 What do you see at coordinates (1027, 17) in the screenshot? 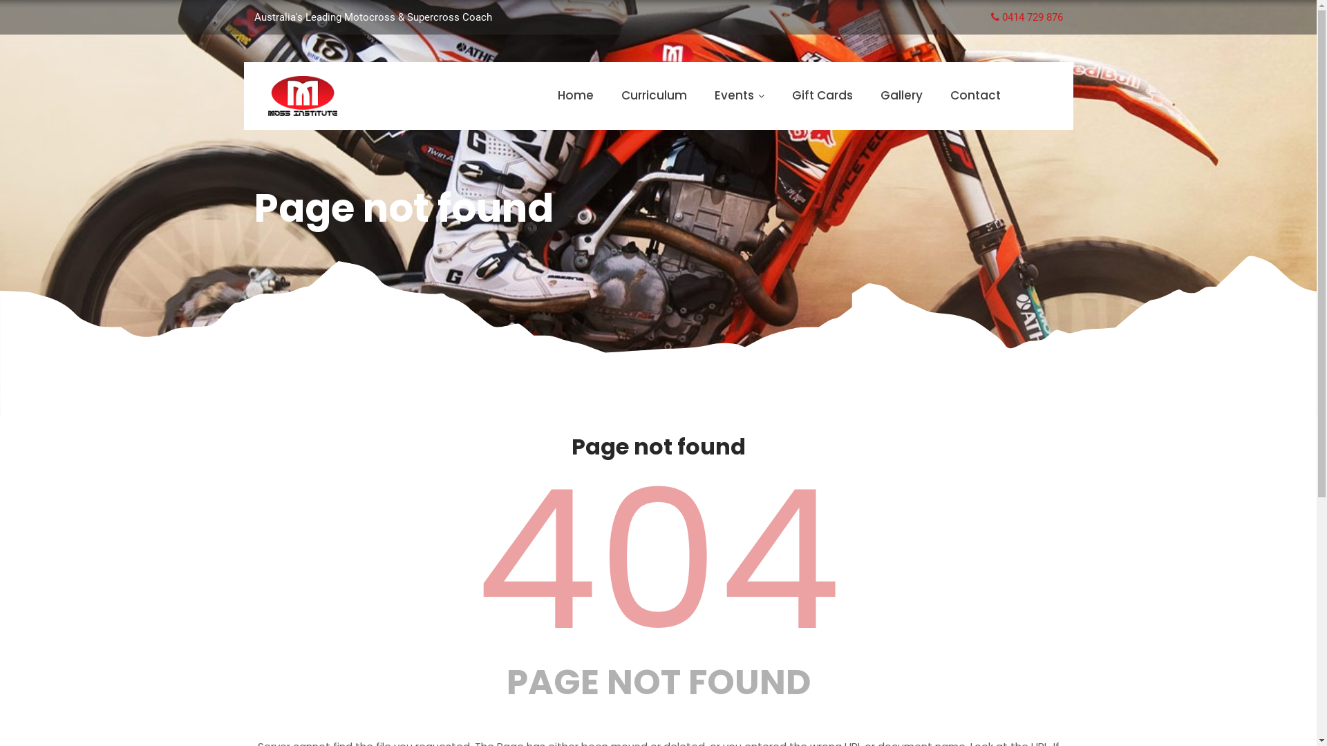
I see `0414 729 876` at bounding box center [1027, 17].